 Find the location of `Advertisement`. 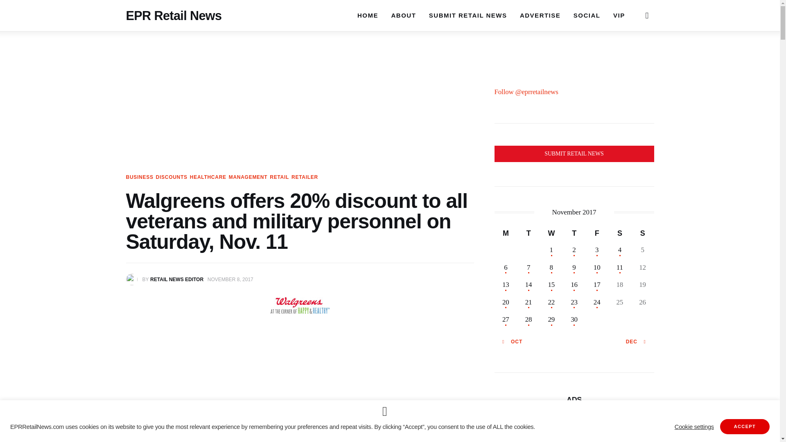

Advertisement is located at coordinates (300, 388).